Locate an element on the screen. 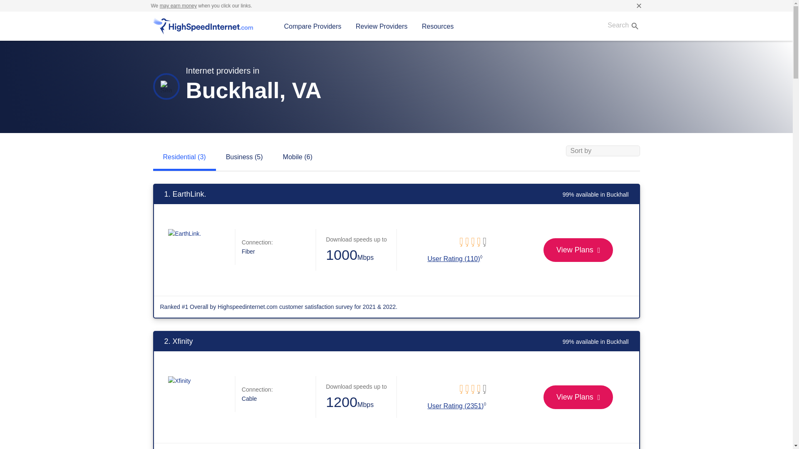 The height and width of the screenshot is (449, 799). Review Providers is located at coordinates (382, 26).